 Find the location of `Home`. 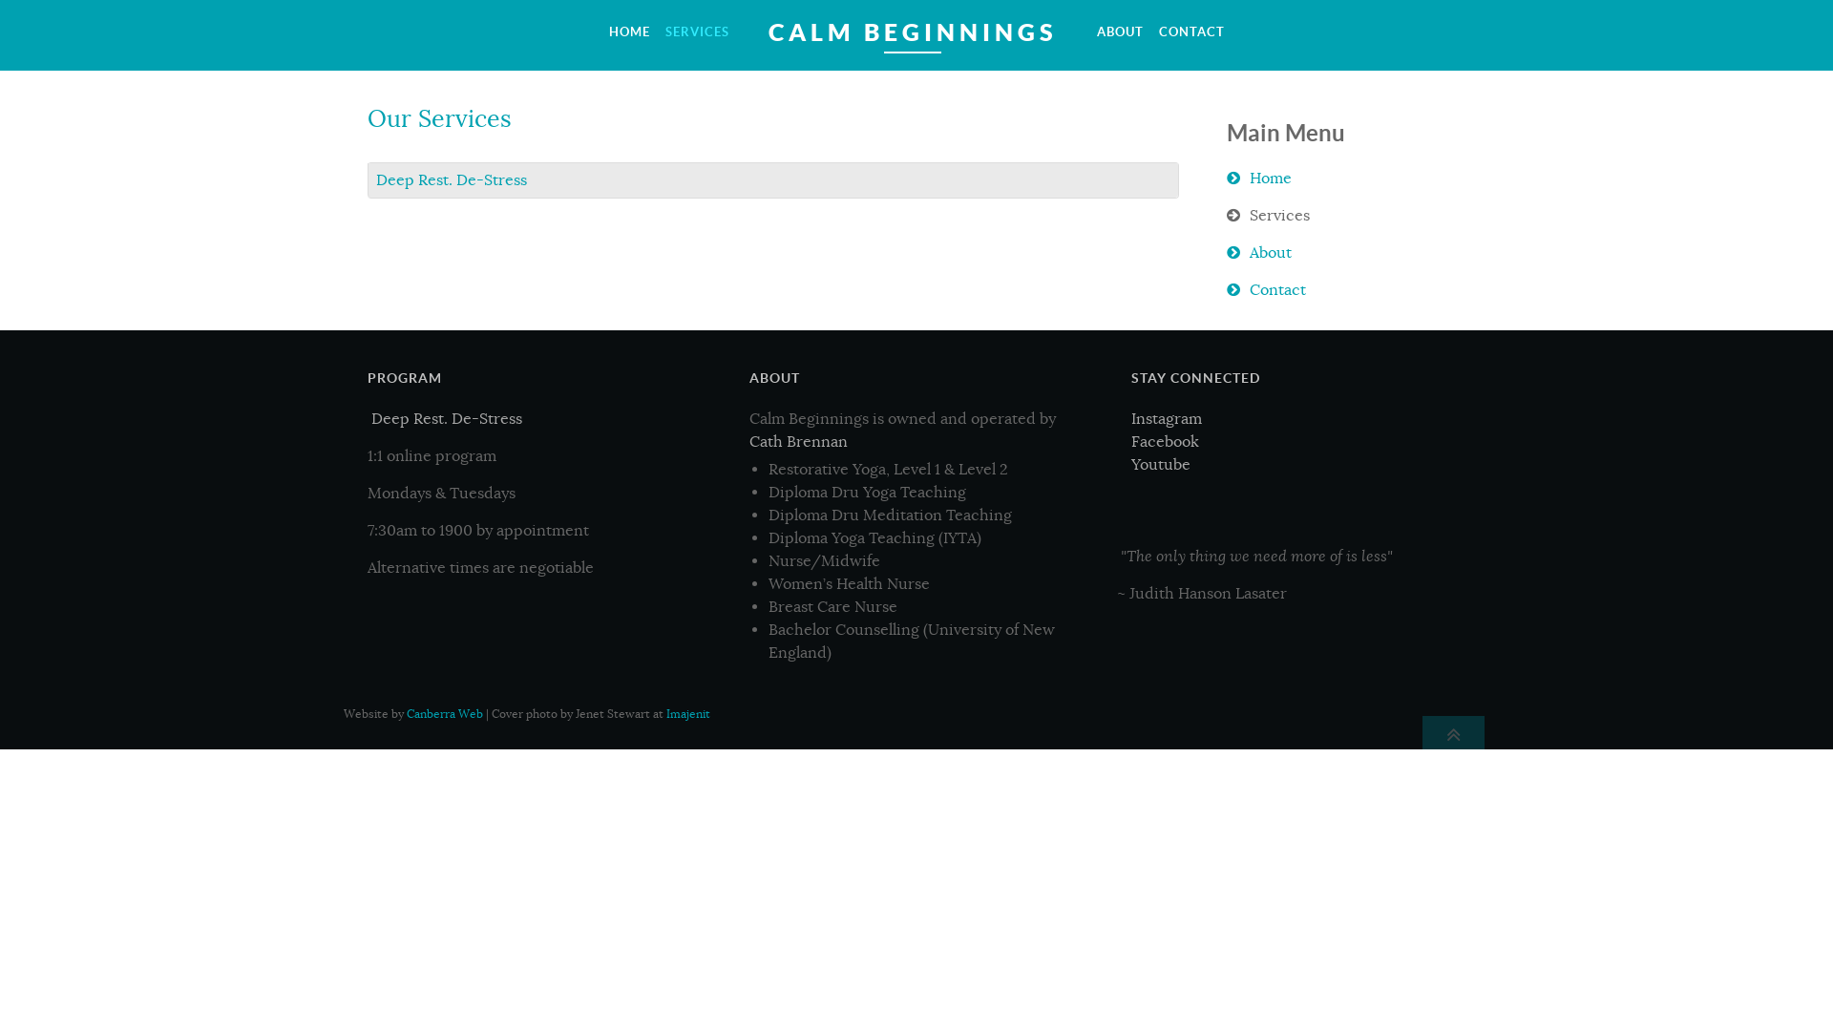

Home is located at coordinates (1346, 179).